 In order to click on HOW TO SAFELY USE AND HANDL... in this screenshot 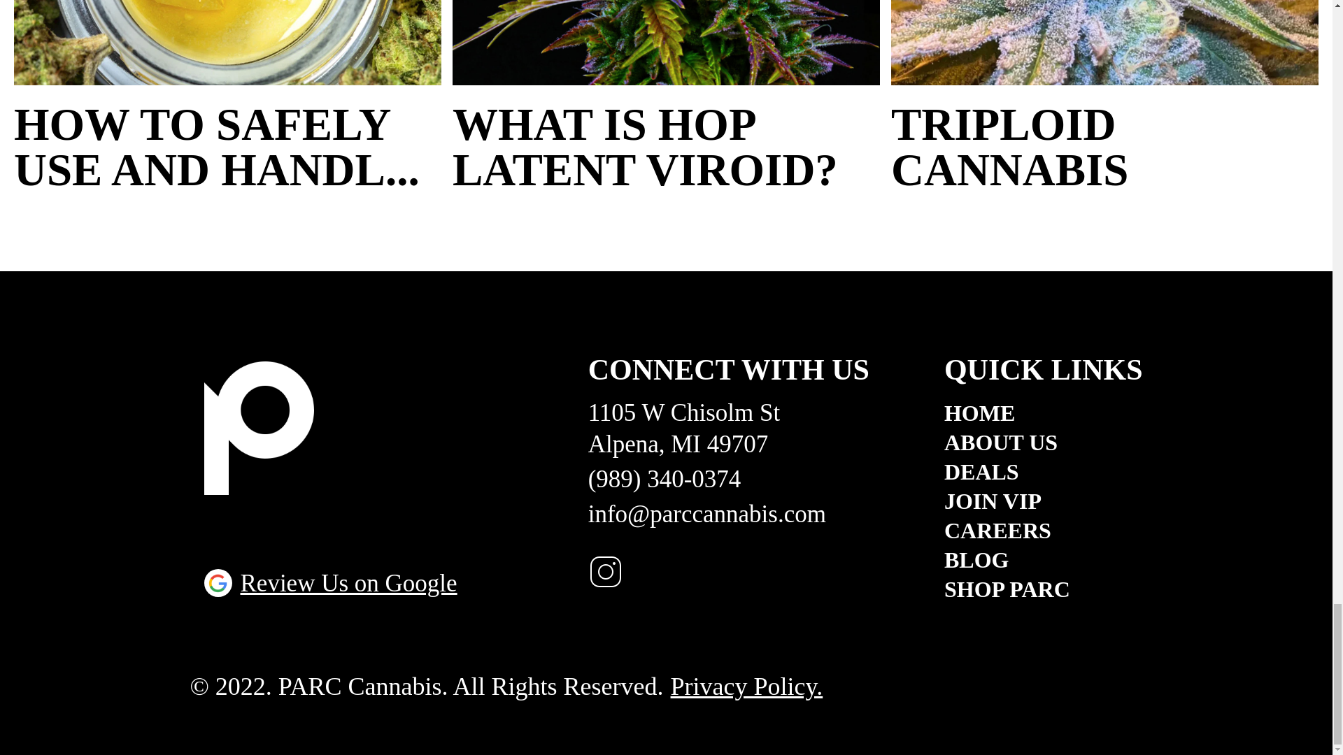, I will do `click(227, 147)`.